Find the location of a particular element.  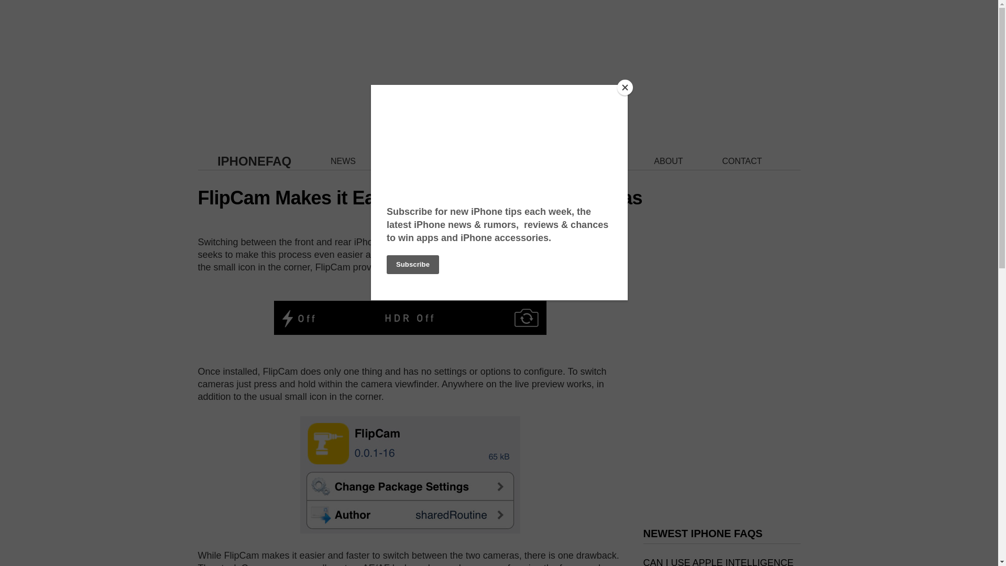

Contact us with your questions or comments. is located at coordinates (742, 161).